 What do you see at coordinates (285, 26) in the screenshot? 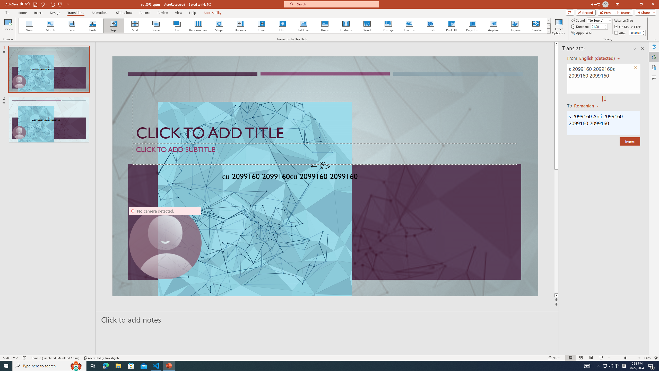
I see `AutomationID: AnimationTransitionGallery` at bounding box center [285, 26].